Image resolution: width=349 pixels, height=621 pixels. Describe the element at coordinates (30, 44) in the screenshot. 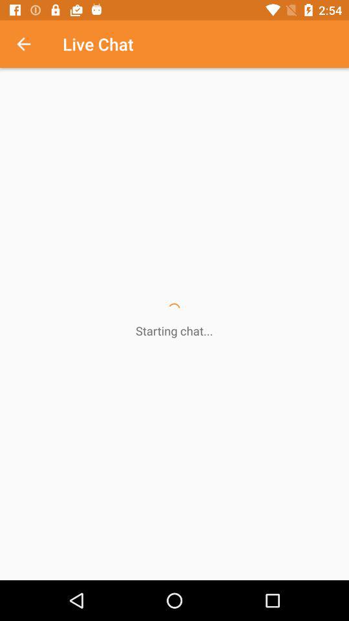

I see `select the icon to the left of the live chat` at that location.